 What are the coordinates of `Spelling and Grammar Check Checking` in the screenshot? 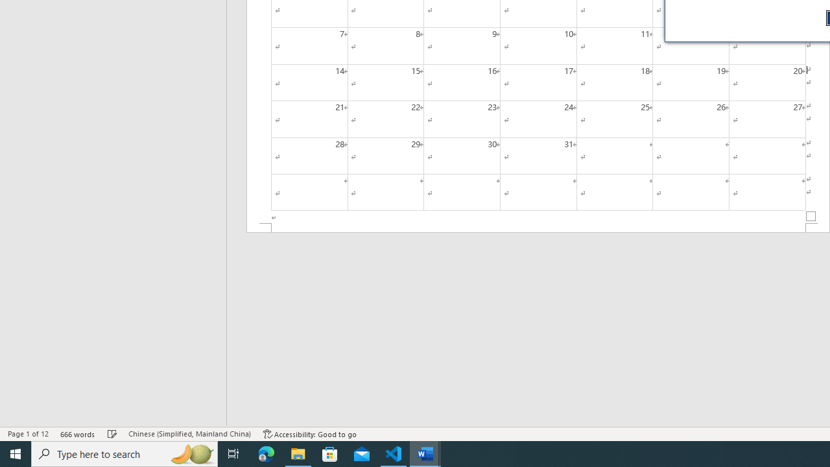 It's located at (112, 433).